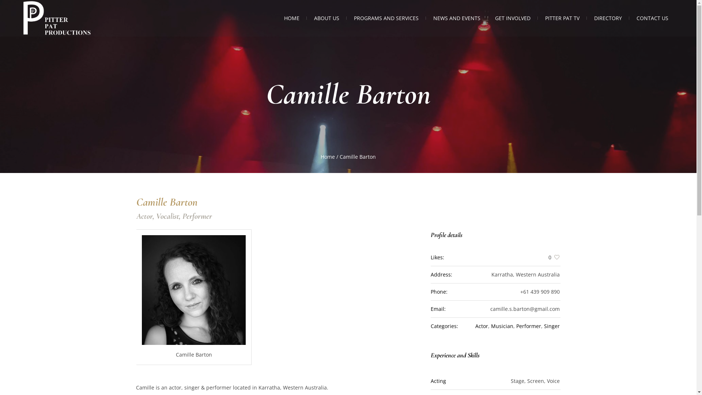 The height and width of the screenshot is (395, 702). What do you see at coordinates (529, 326) in the screenshot?
I see `Performer` at bounding box center [529, 326].